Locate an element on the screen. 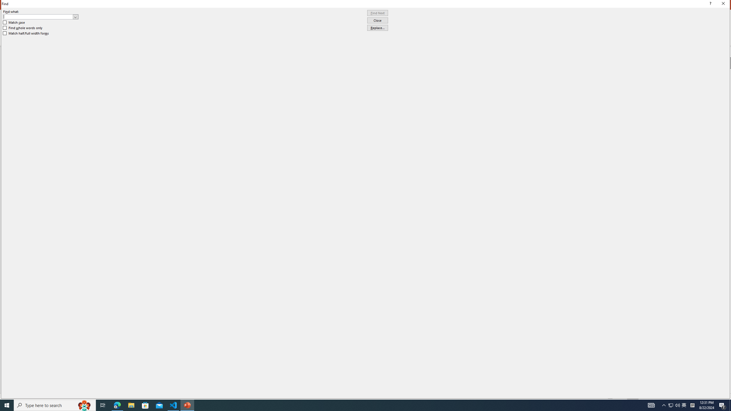 The width and height of the screenshot is (731, 411). Find what is located at coordinates (41, 17).